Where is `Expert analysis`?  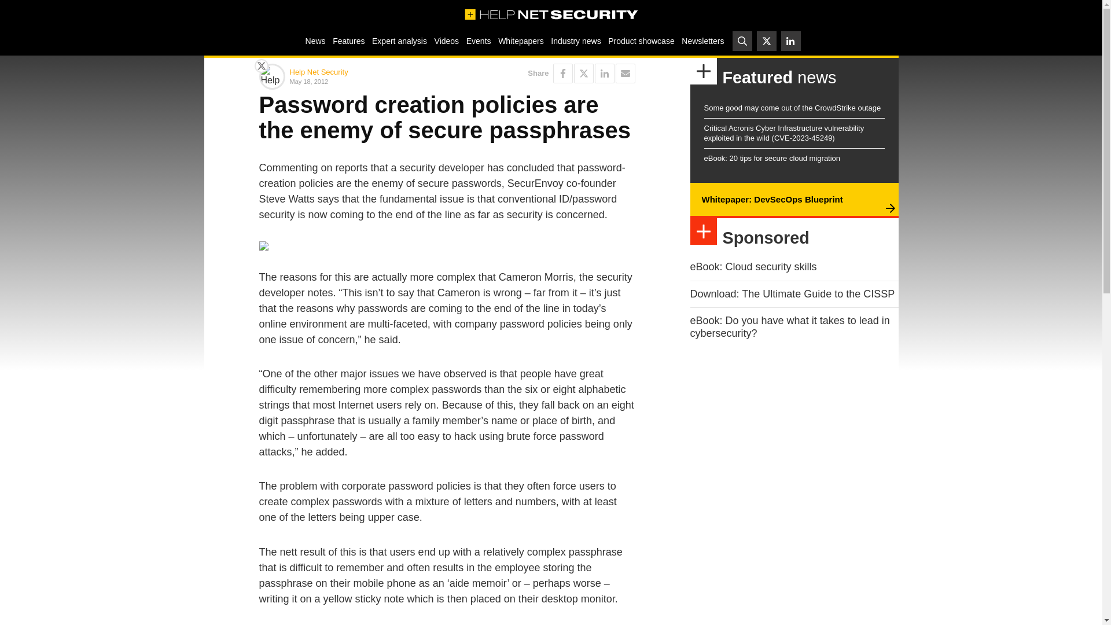 Expert analysis is located at coordinates (399, 41).